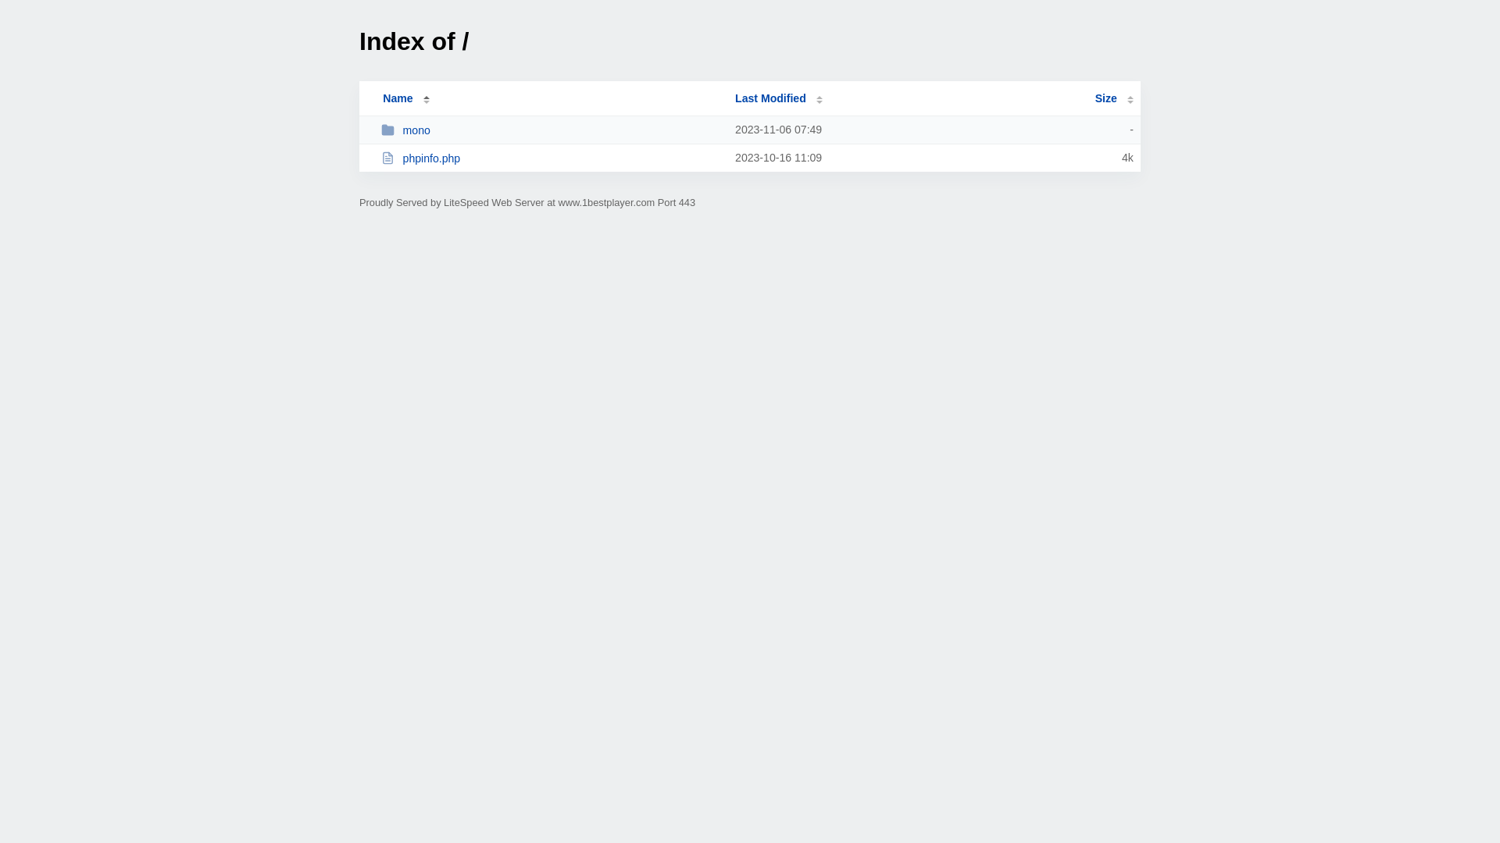 The width and height of the screenshot is (1500, 843). What do you see at coordinates (552, 158) in the screenshot?
I see `phpinfo.php` at bounding box center [552, 158].